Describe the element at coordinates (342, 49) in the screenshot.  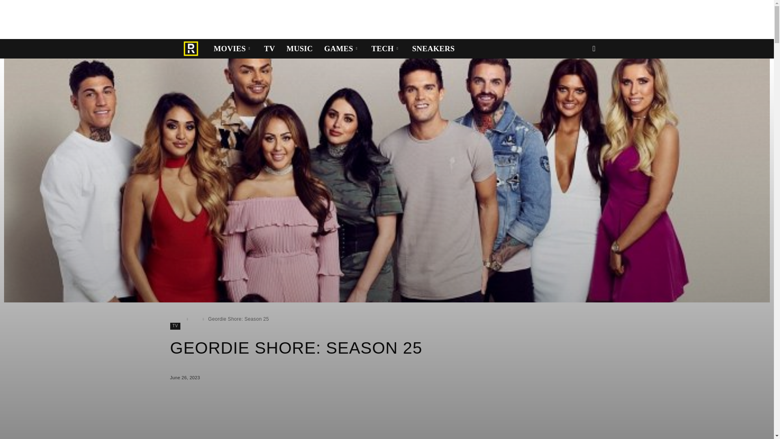
I see `GAMES` at that location.